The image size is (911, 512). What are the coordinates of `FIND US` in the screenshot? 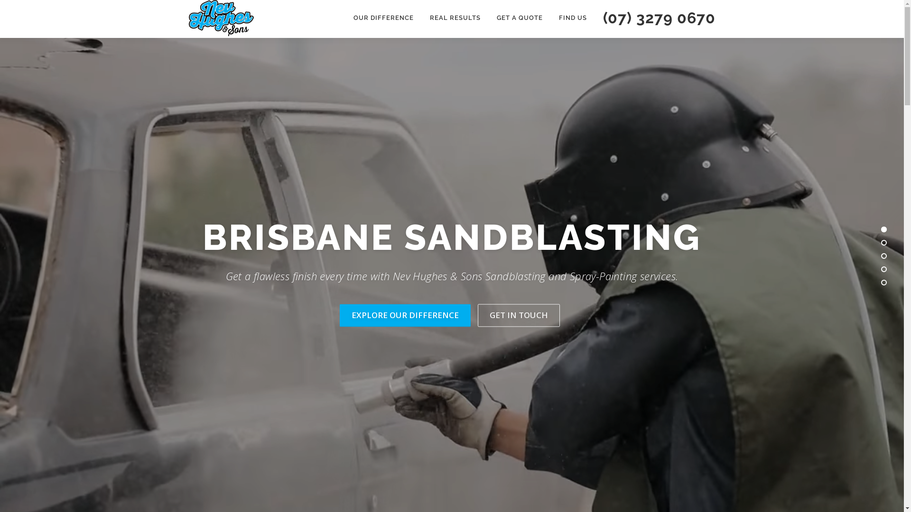 It's located at (572, 18).